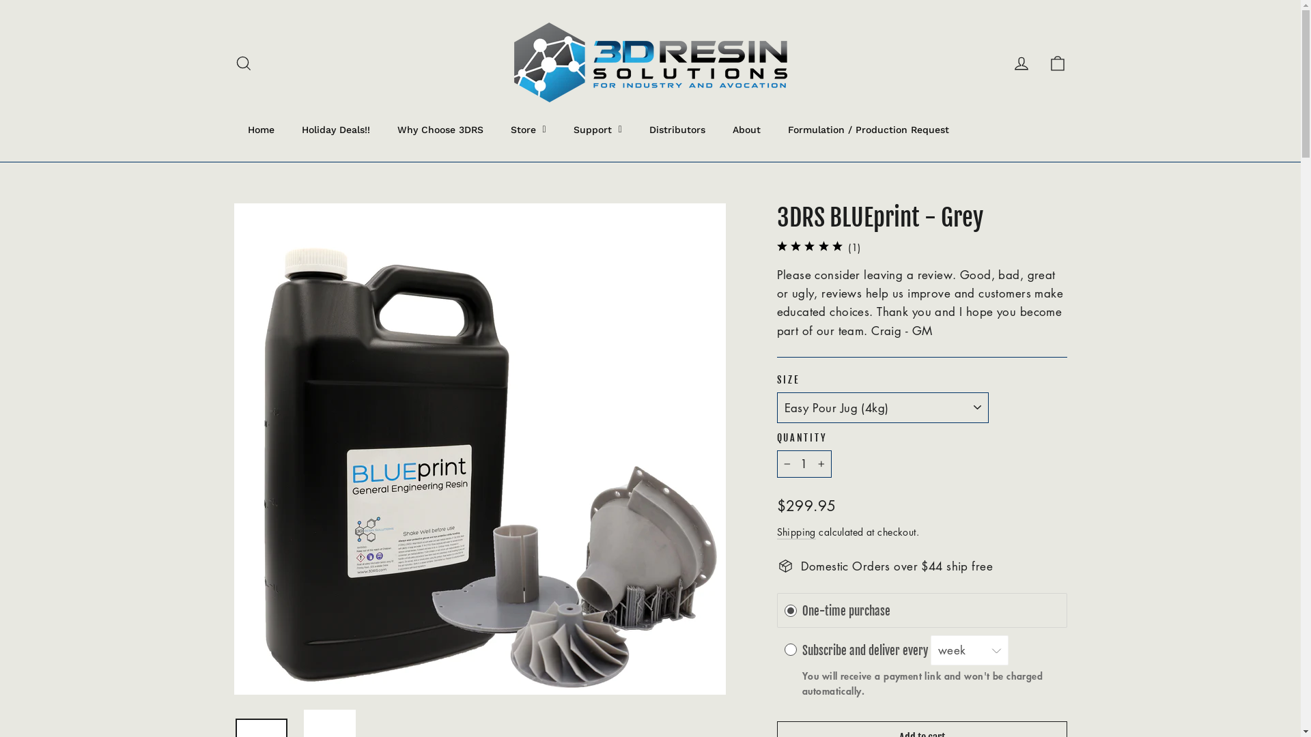  Describe the element at coordinates (677, 130) in the screenshot. I see `Distributors` at that location.